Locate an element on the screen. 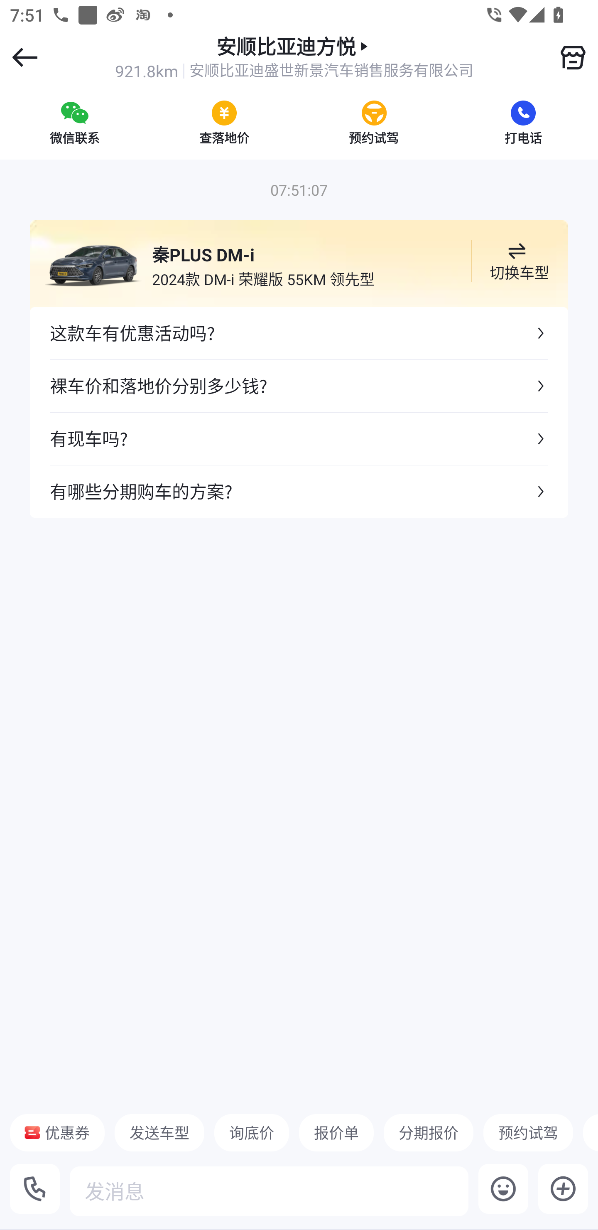 The width and height of the screenshot is (598, 1230). 这款车有优惠活动吗? is located at coordinates (299, 333).